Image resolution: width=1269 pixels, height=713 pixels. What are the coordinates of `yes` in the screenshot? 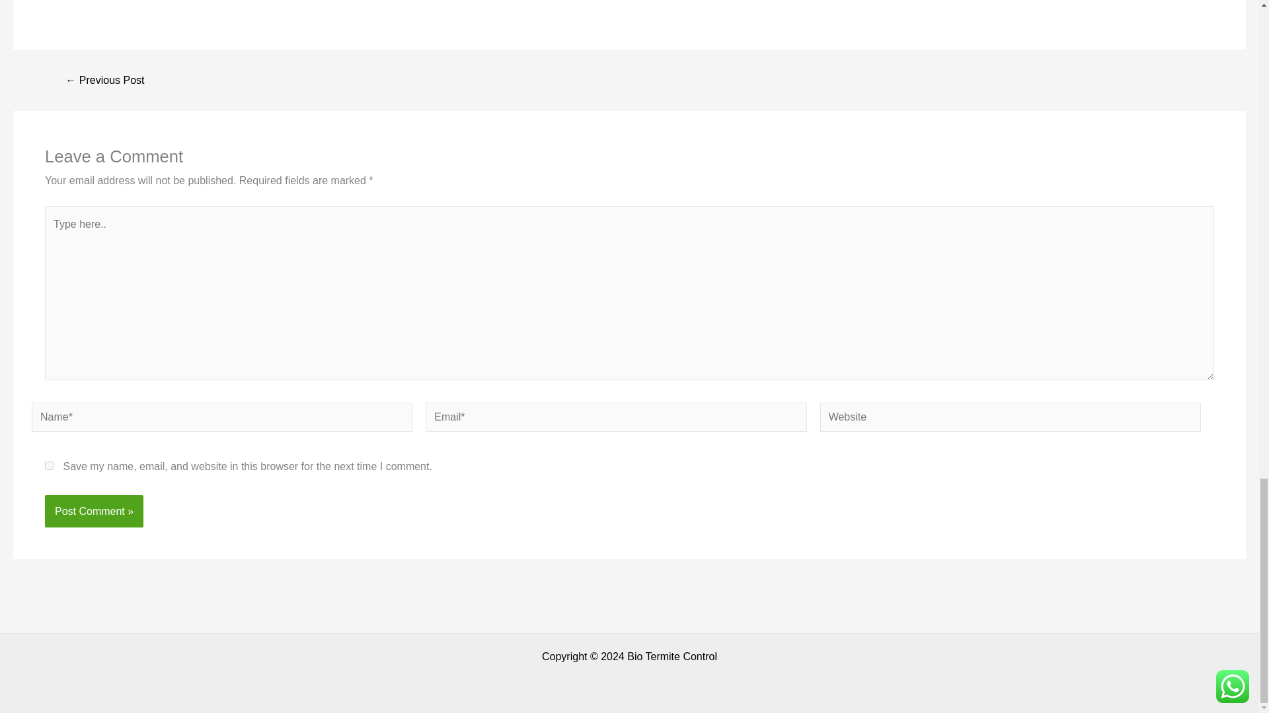 It's located at (49, 465).